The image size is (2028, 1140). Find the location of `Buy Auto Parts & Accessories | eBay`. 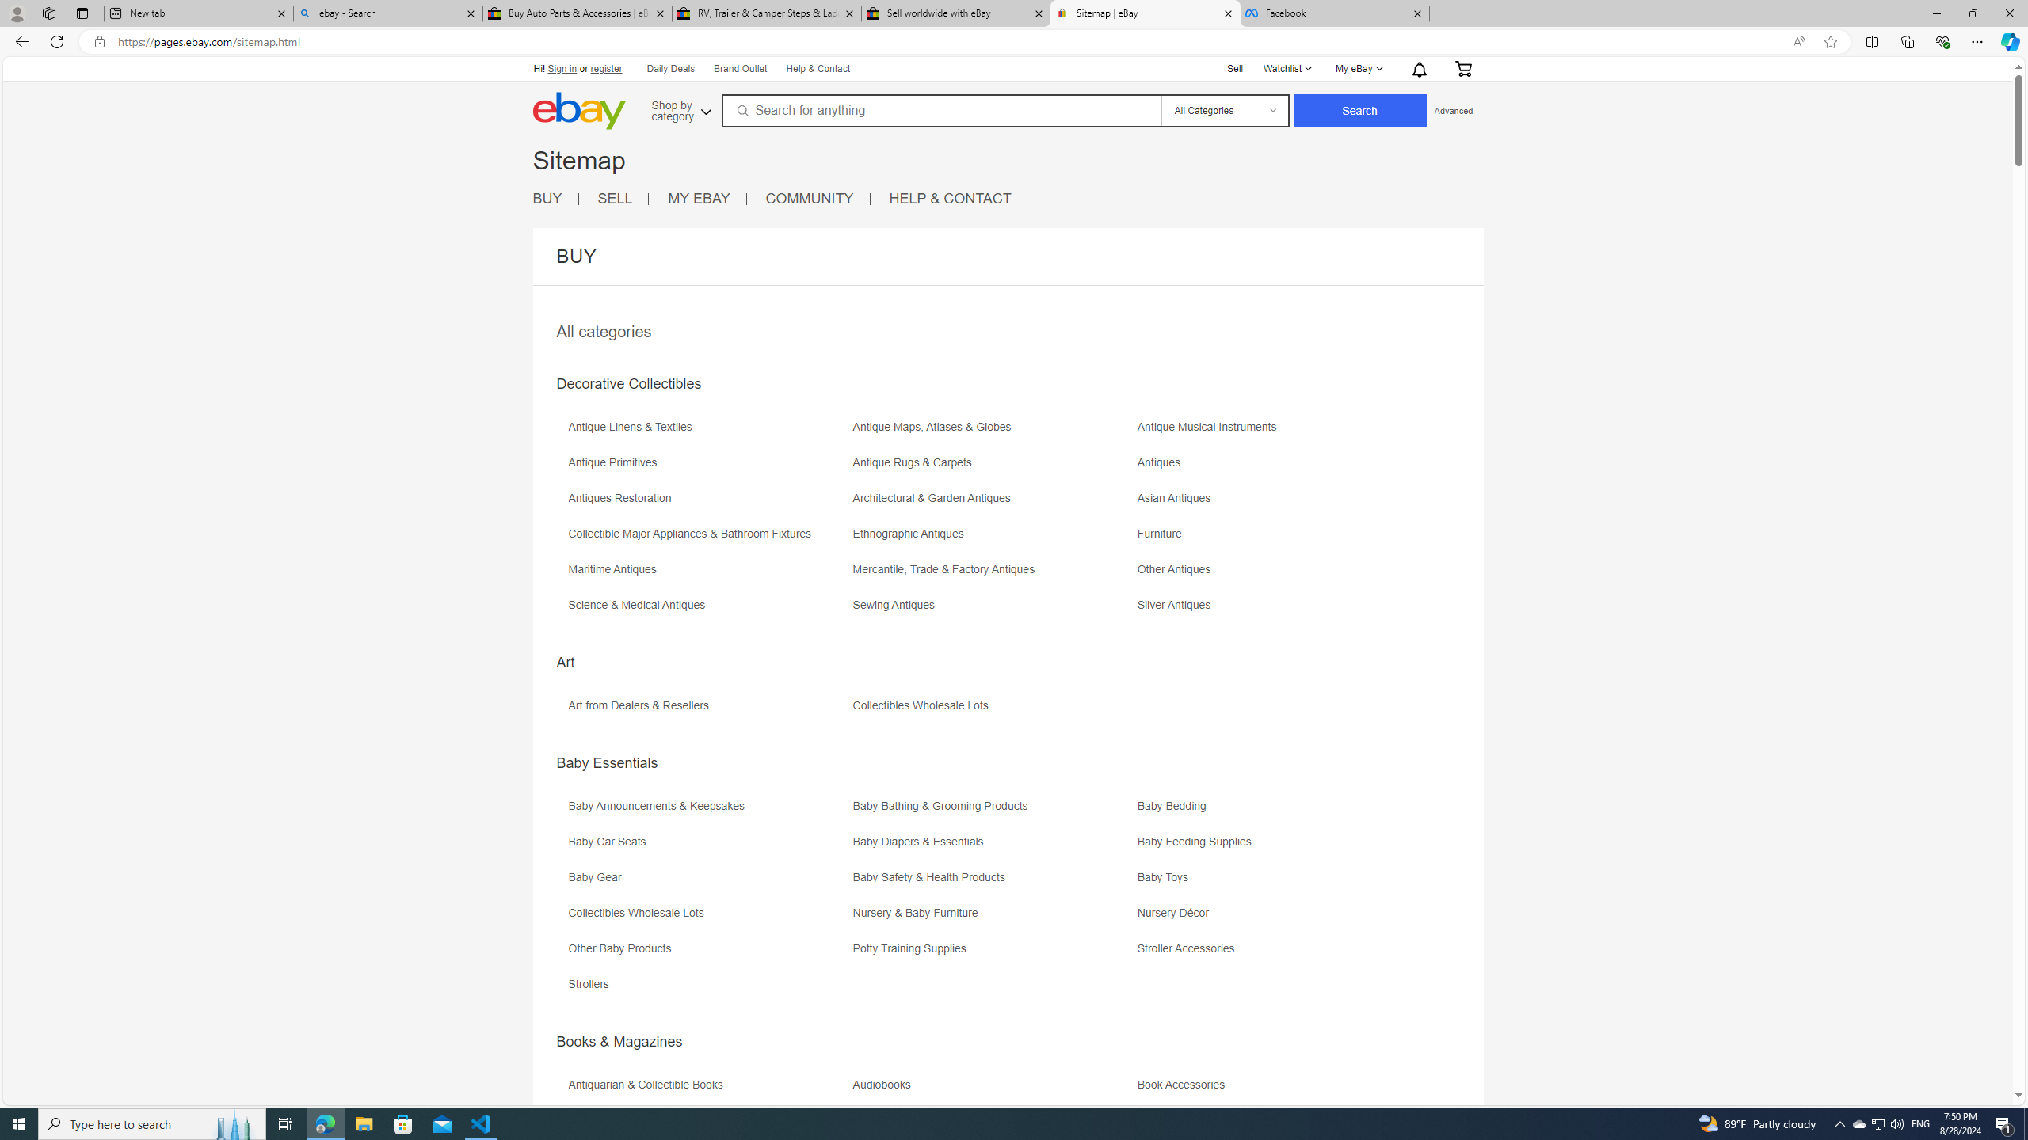

Buy Auto Parts & Accessories | eBay is located at coordinates (578, 13).